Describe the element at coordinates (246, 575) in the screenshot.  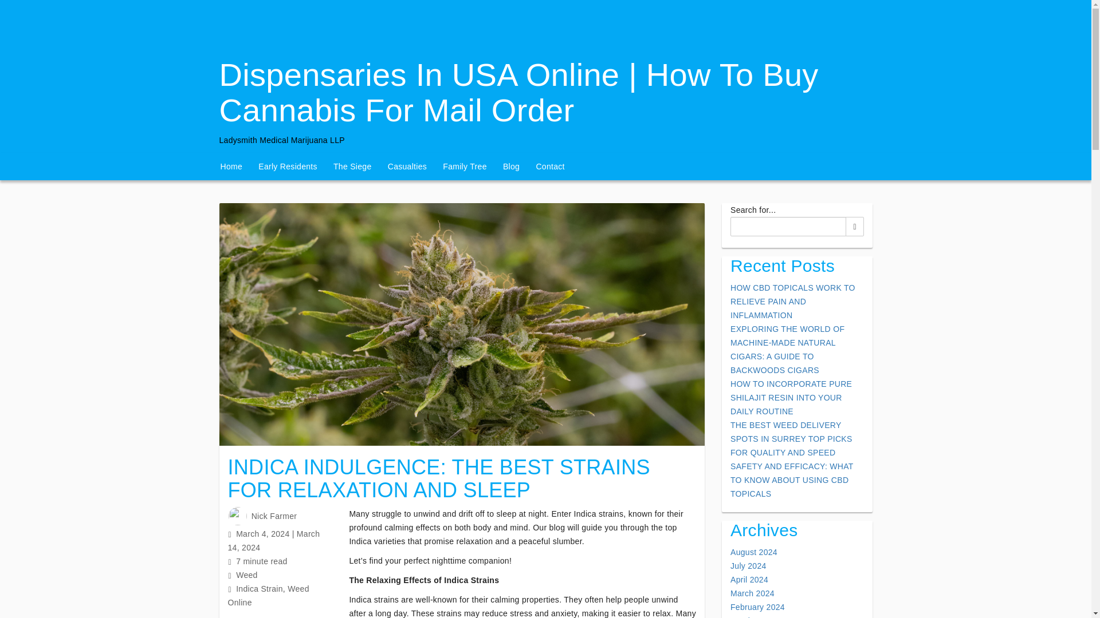
I see `Weed` at that location.